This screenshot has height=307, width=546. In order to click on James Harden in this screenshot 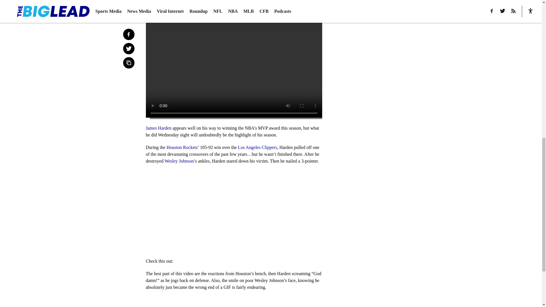, I will do `click(158, 128)`.